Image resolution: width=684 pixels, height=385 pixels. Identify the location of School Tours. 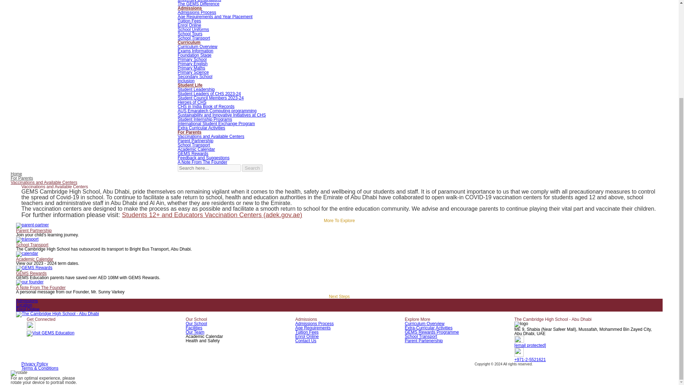
(190, 34).